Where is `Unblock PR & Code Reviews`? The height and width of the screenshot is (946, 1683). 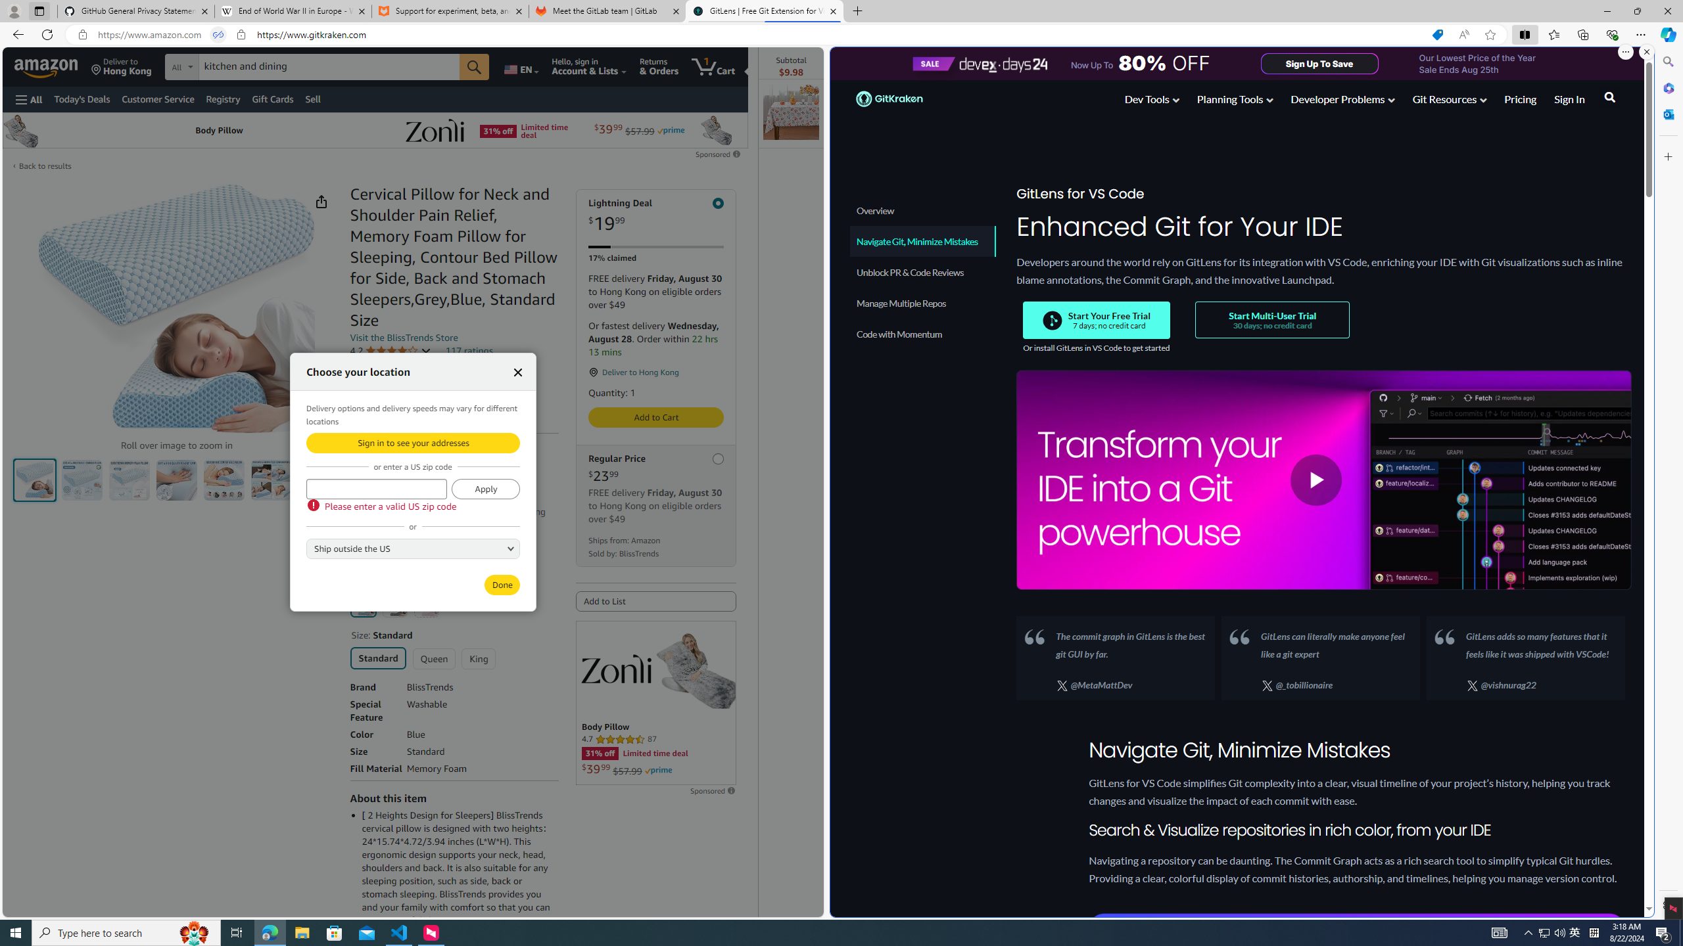 Unblock PR & Code Reviews is located at coordinates (923, 272).